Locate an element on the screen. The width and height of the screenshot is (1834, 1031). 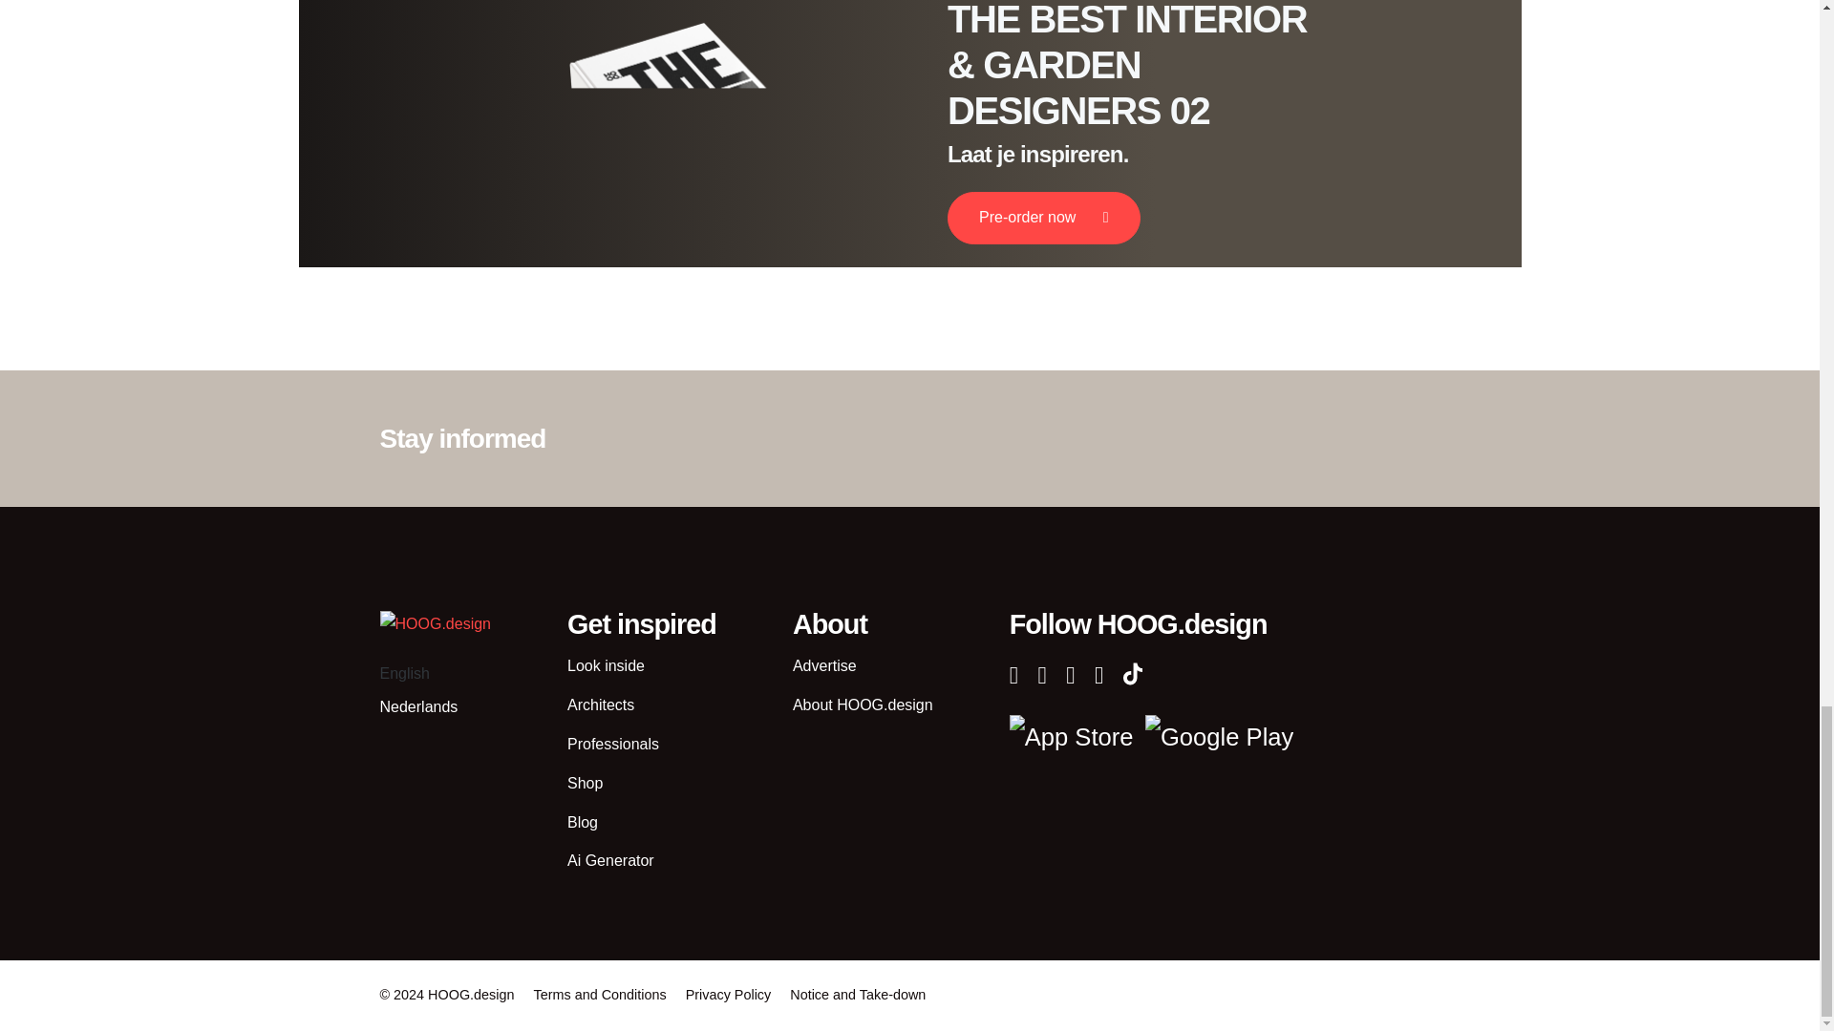
Shop is located at coordinates (585, 783).